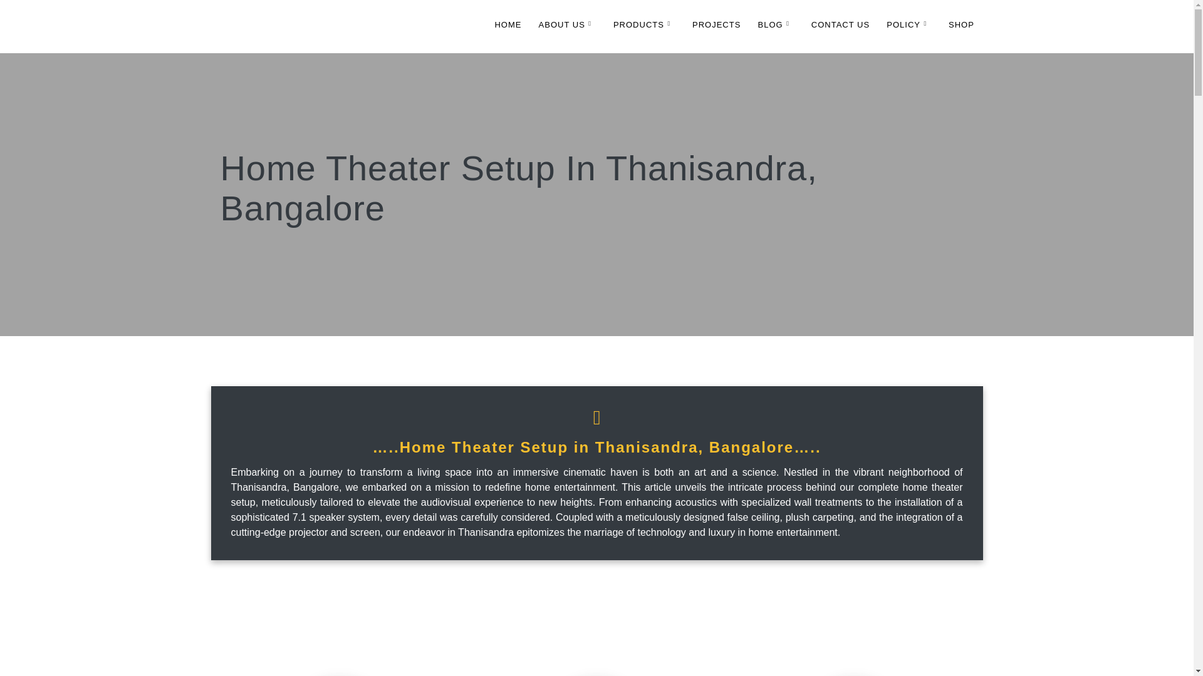 Image resolution: width=1203 pixels, height=676 pixels. Describe the element at coordinates (840, 26) in the screenshot. I see `CONTACT US` at that location.